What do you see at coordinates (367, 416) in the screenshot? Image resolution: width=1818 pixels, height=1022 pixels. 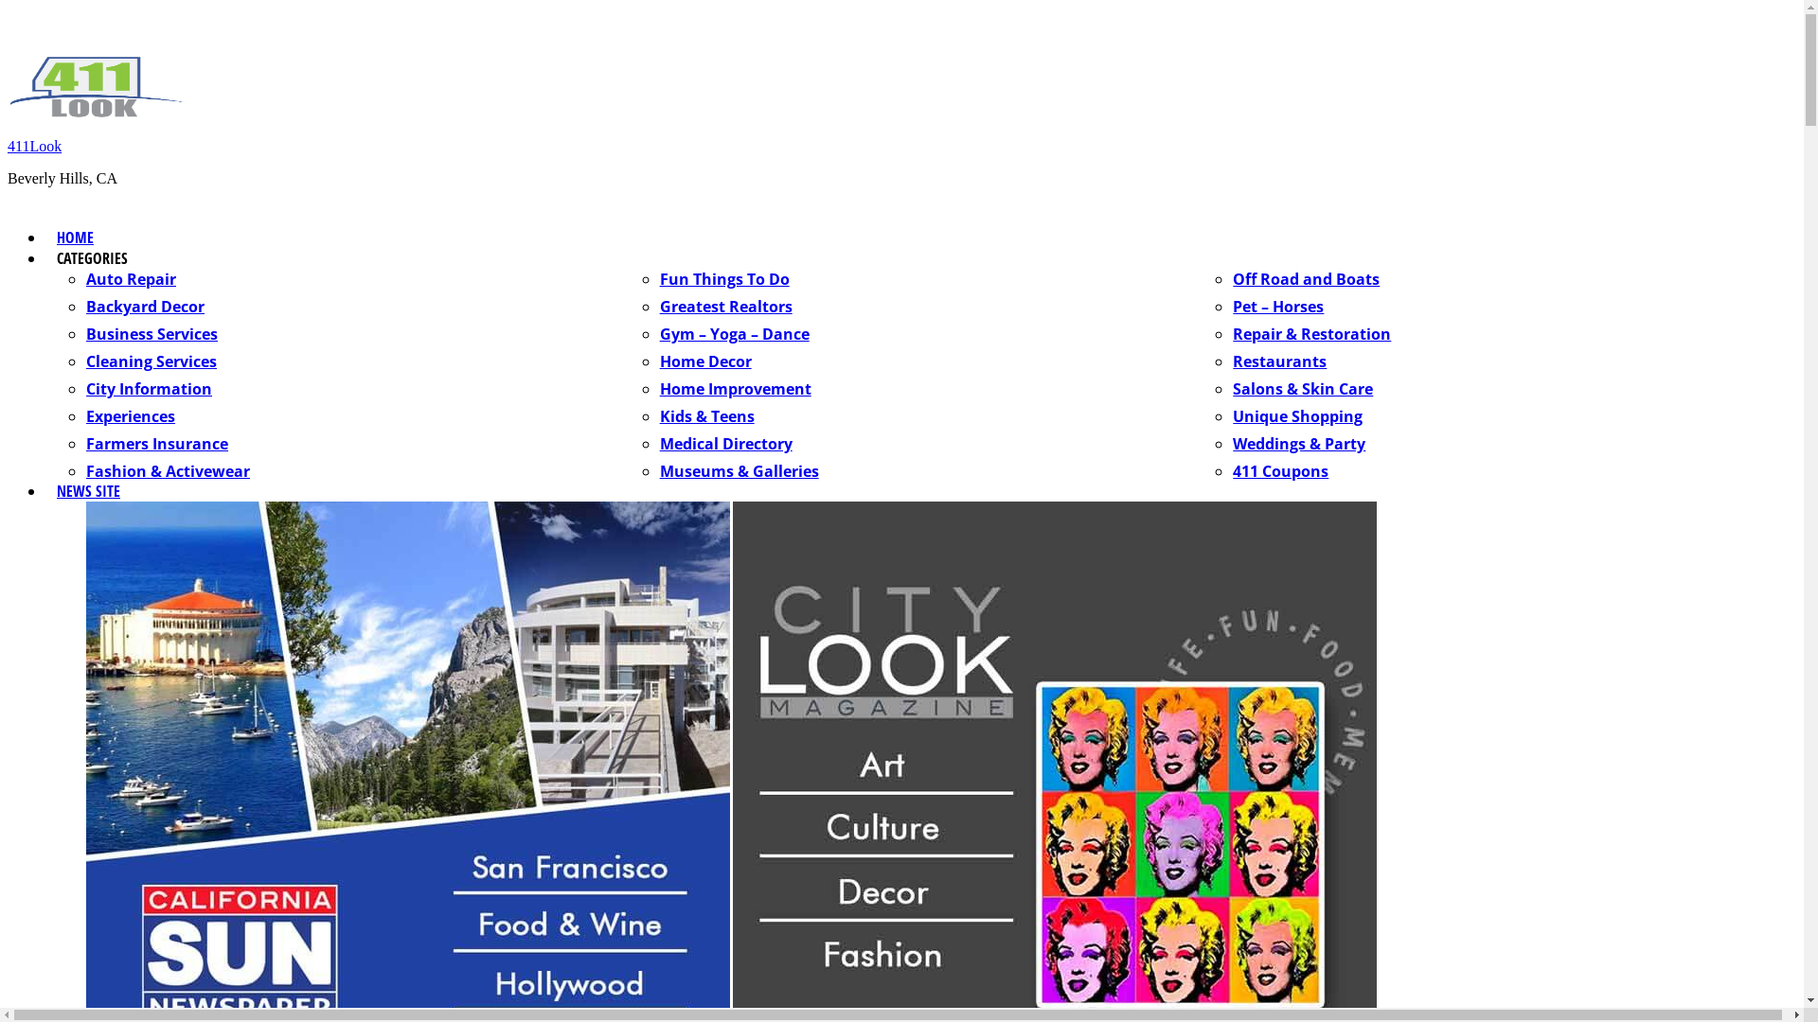 I see `Experiences` at bounding box center [367, 416].